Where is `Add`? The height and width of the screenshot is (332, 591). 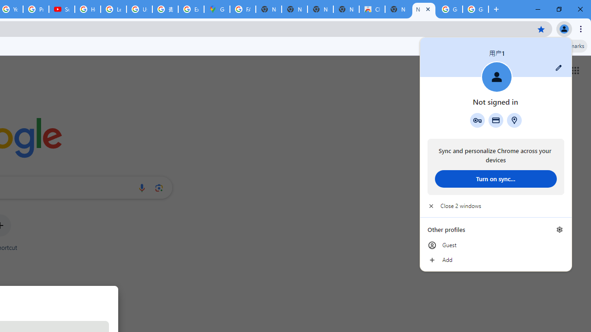
Add is located at coordinates (496, 260).